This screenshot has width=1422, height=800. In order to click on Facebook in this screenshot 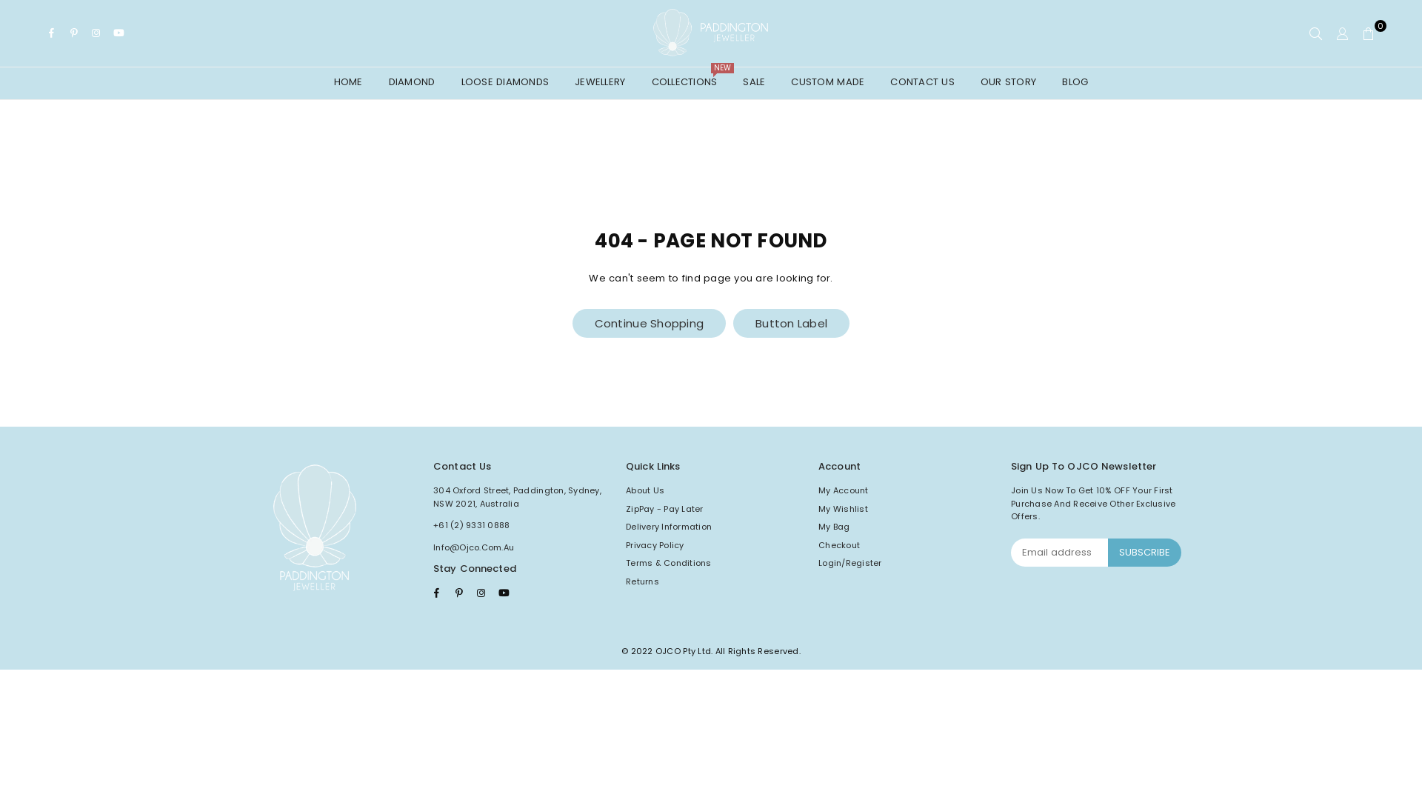, I will do `click(52, 34)`.